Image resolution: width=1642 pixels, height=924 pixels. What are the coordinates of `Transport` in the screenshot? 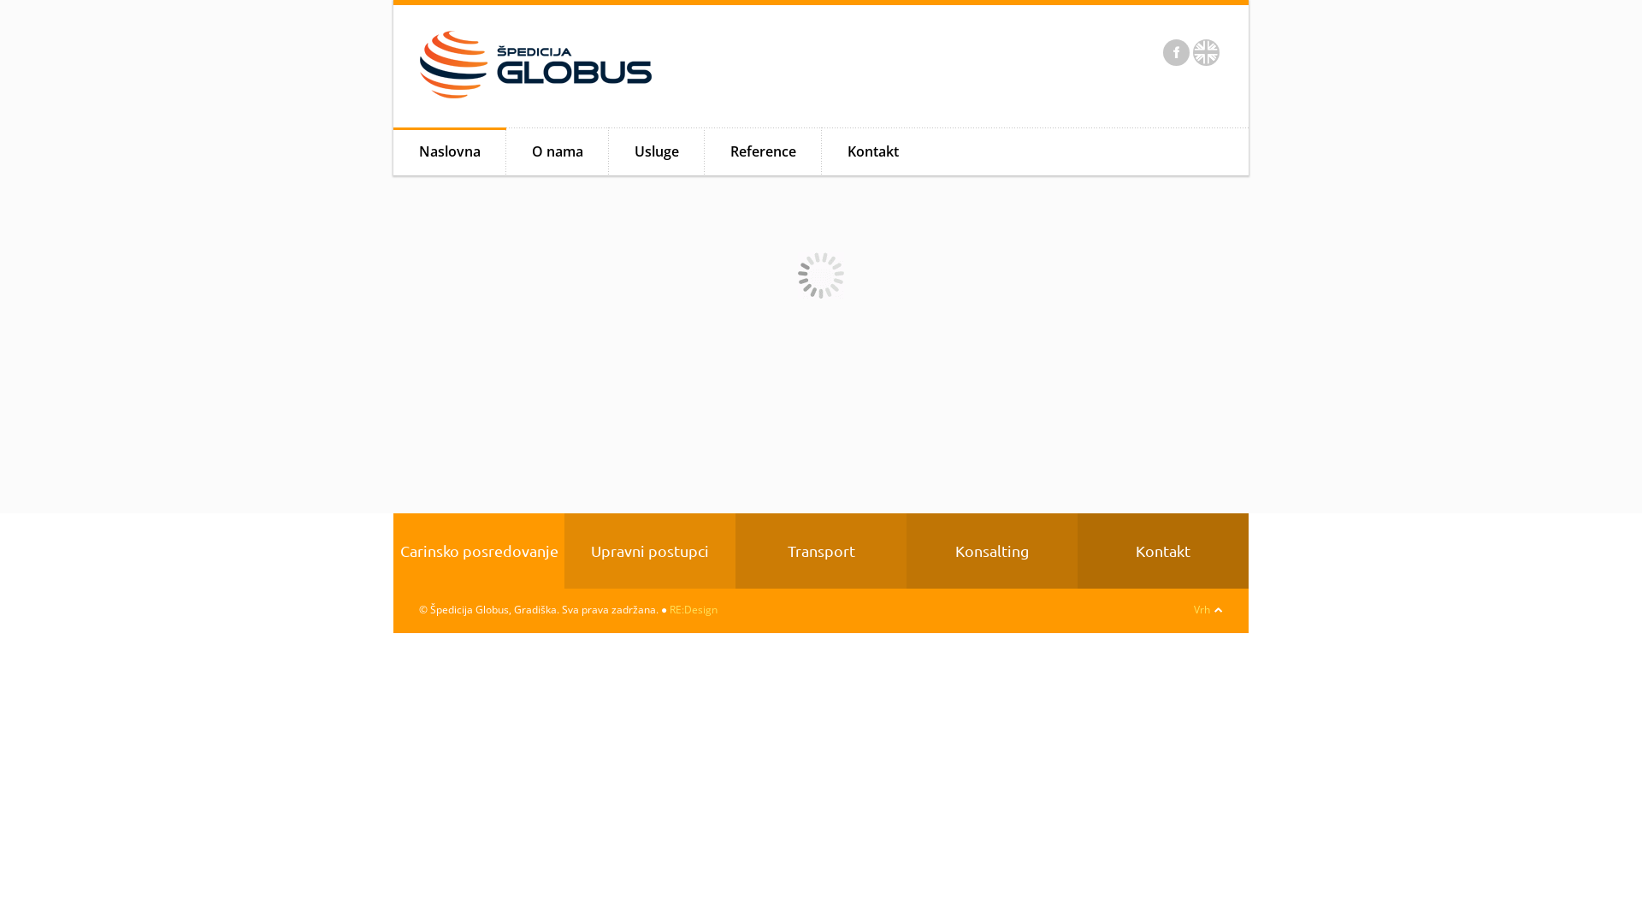 It's located at (821, 551).